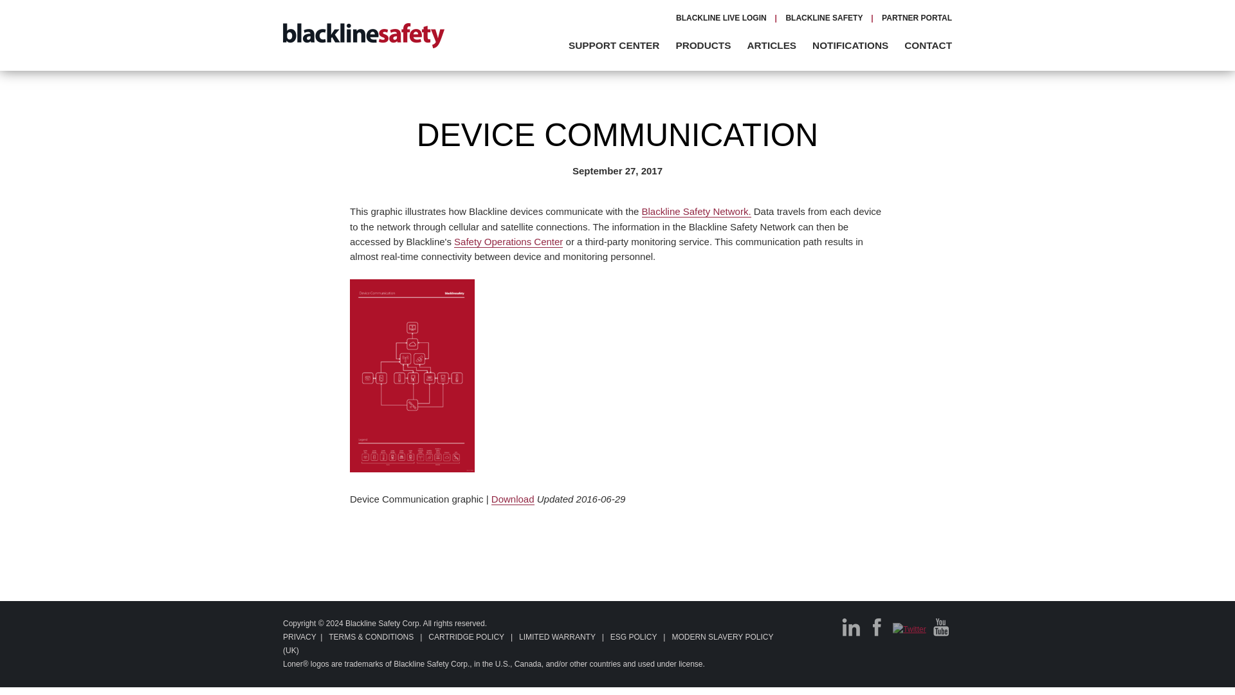  I want to click on BLACKLINE LIVE LOGIN, so click(721, 17).